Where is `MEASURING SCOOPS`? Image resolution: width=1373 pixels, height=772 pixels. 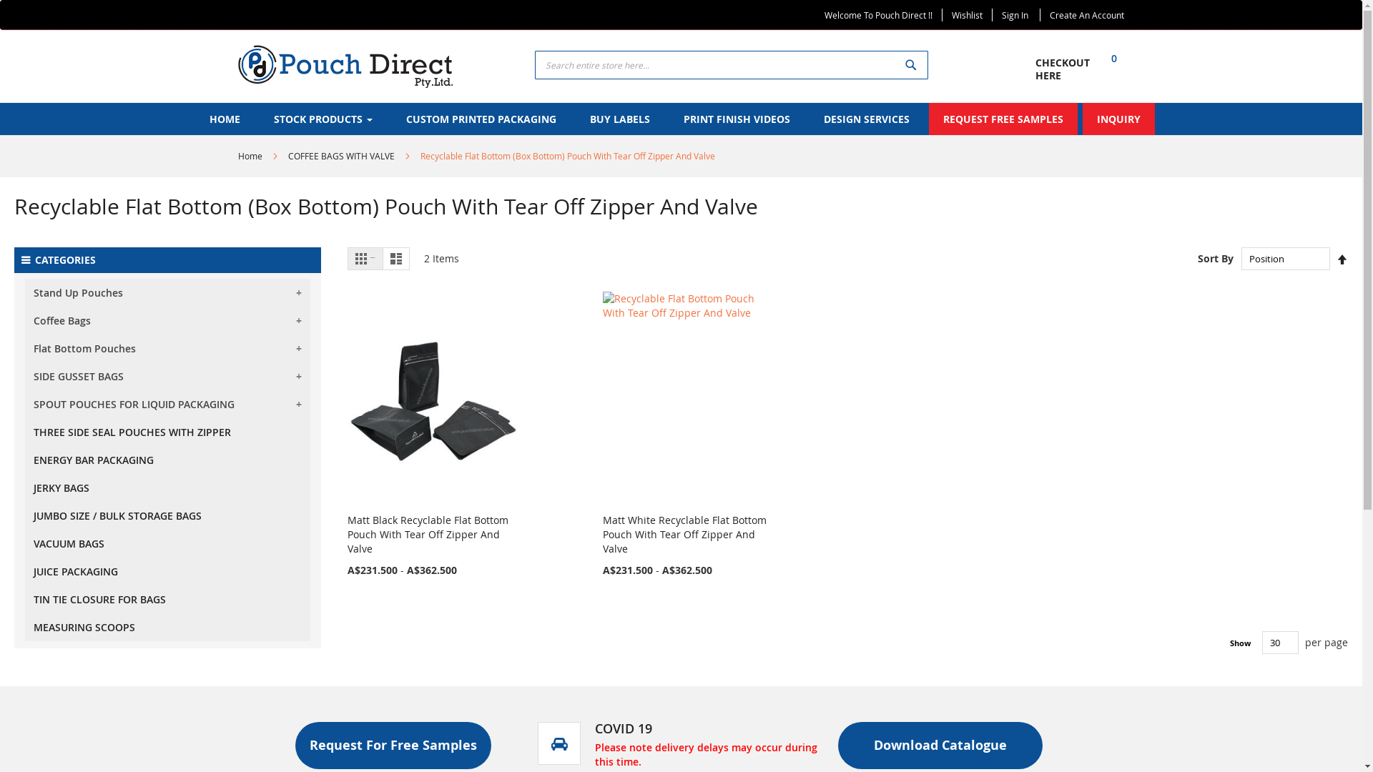 MEASURING SCOOPS is located at coordinates (167, 626).